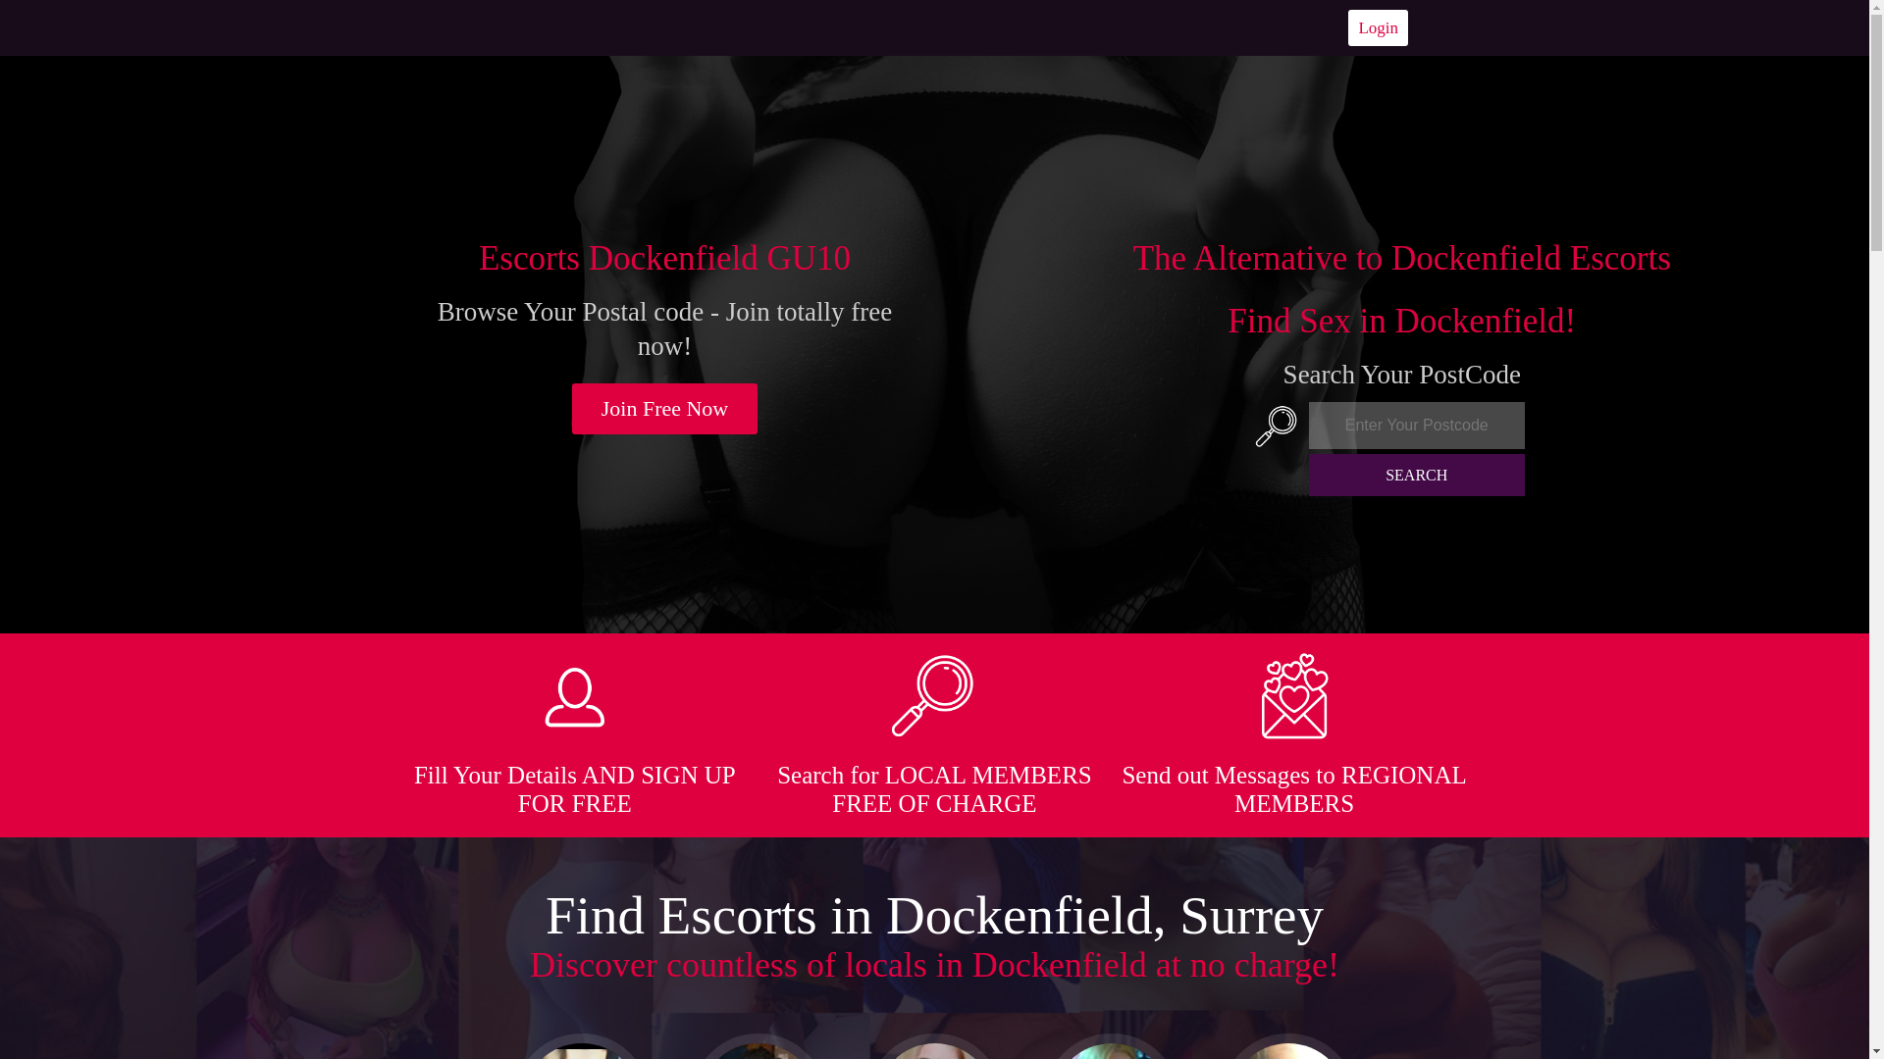 The image size is (1884, 1059). I want to click on SEARCH, so click(1417, 475).